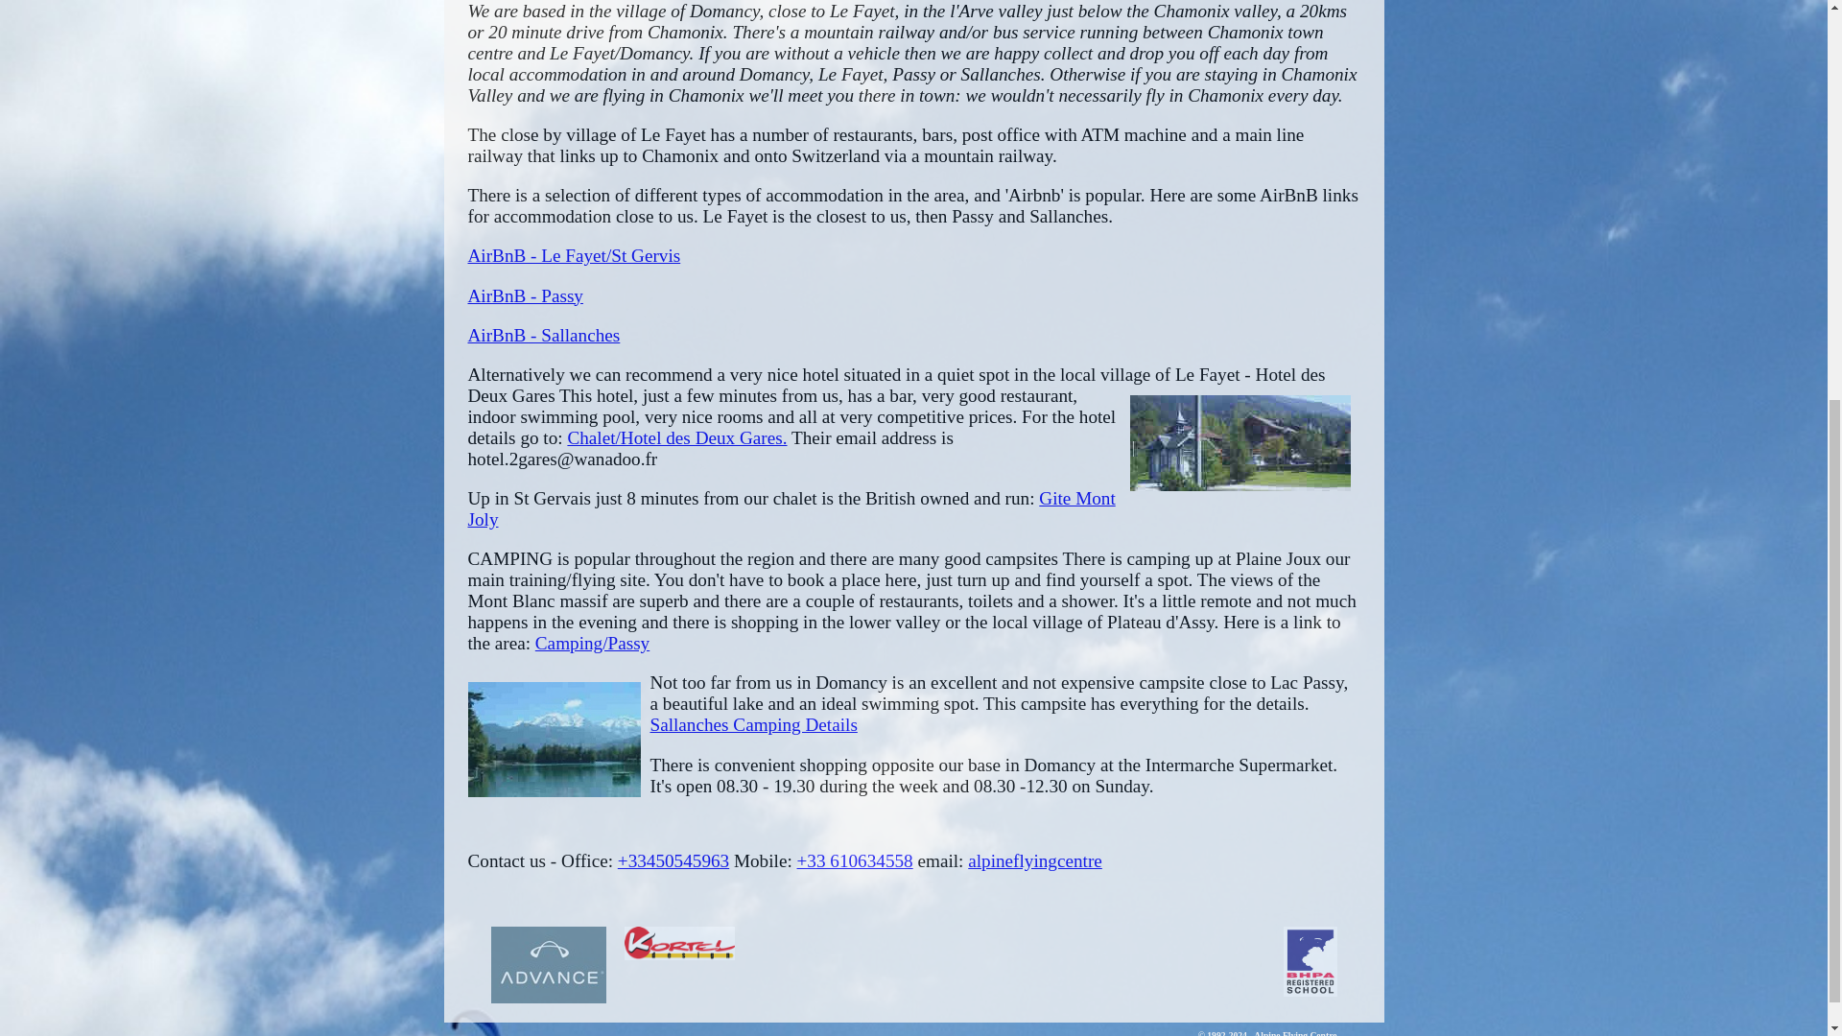 This screenshot has width=1842, height=1036. I want to click on AirBnB - Passy, so click(526, 295).